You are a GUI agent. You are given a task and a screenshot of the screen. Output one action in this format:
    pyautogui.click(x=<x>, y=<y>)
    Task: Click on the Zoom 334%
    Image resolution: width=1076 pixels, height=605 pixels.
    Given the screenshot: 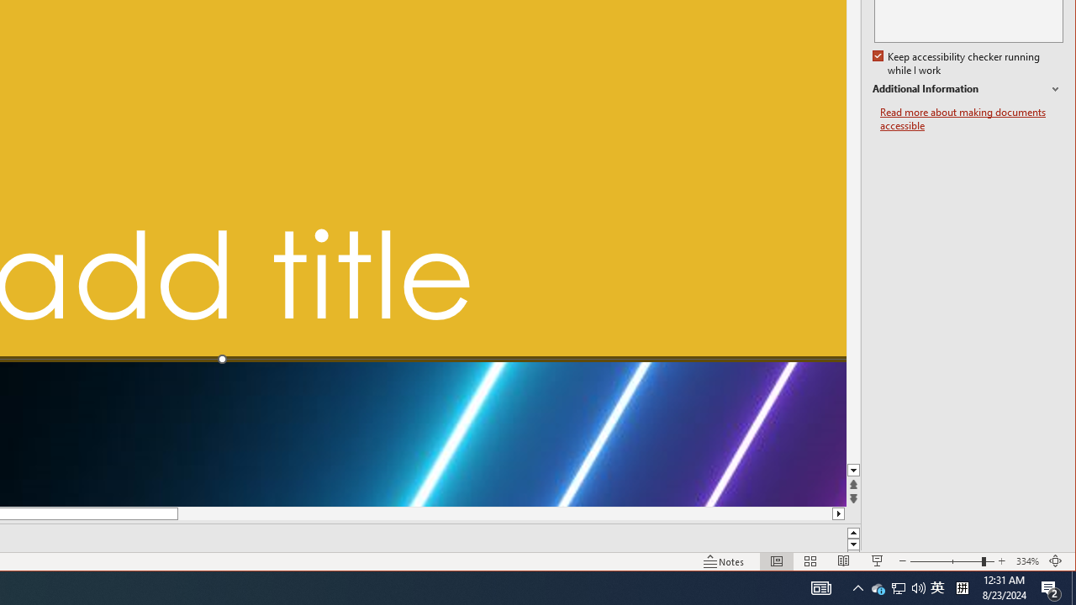 What is the action you would take?
    pyautogui.click(x=1027, y=561)
    